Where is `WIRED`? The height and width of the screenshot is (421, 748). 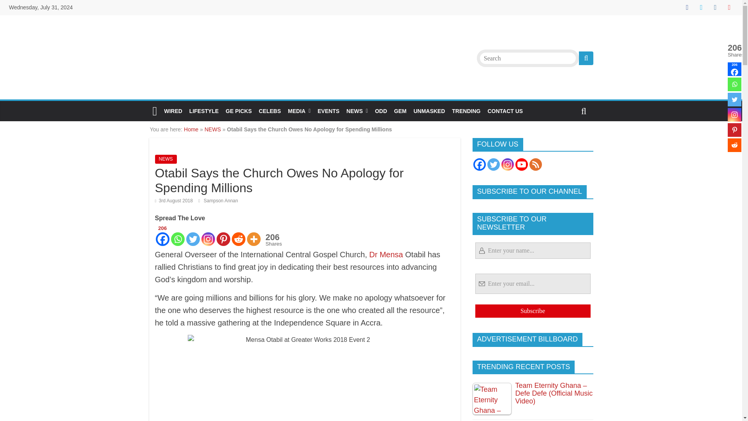
WIRED is located at coordinates (173, 111).